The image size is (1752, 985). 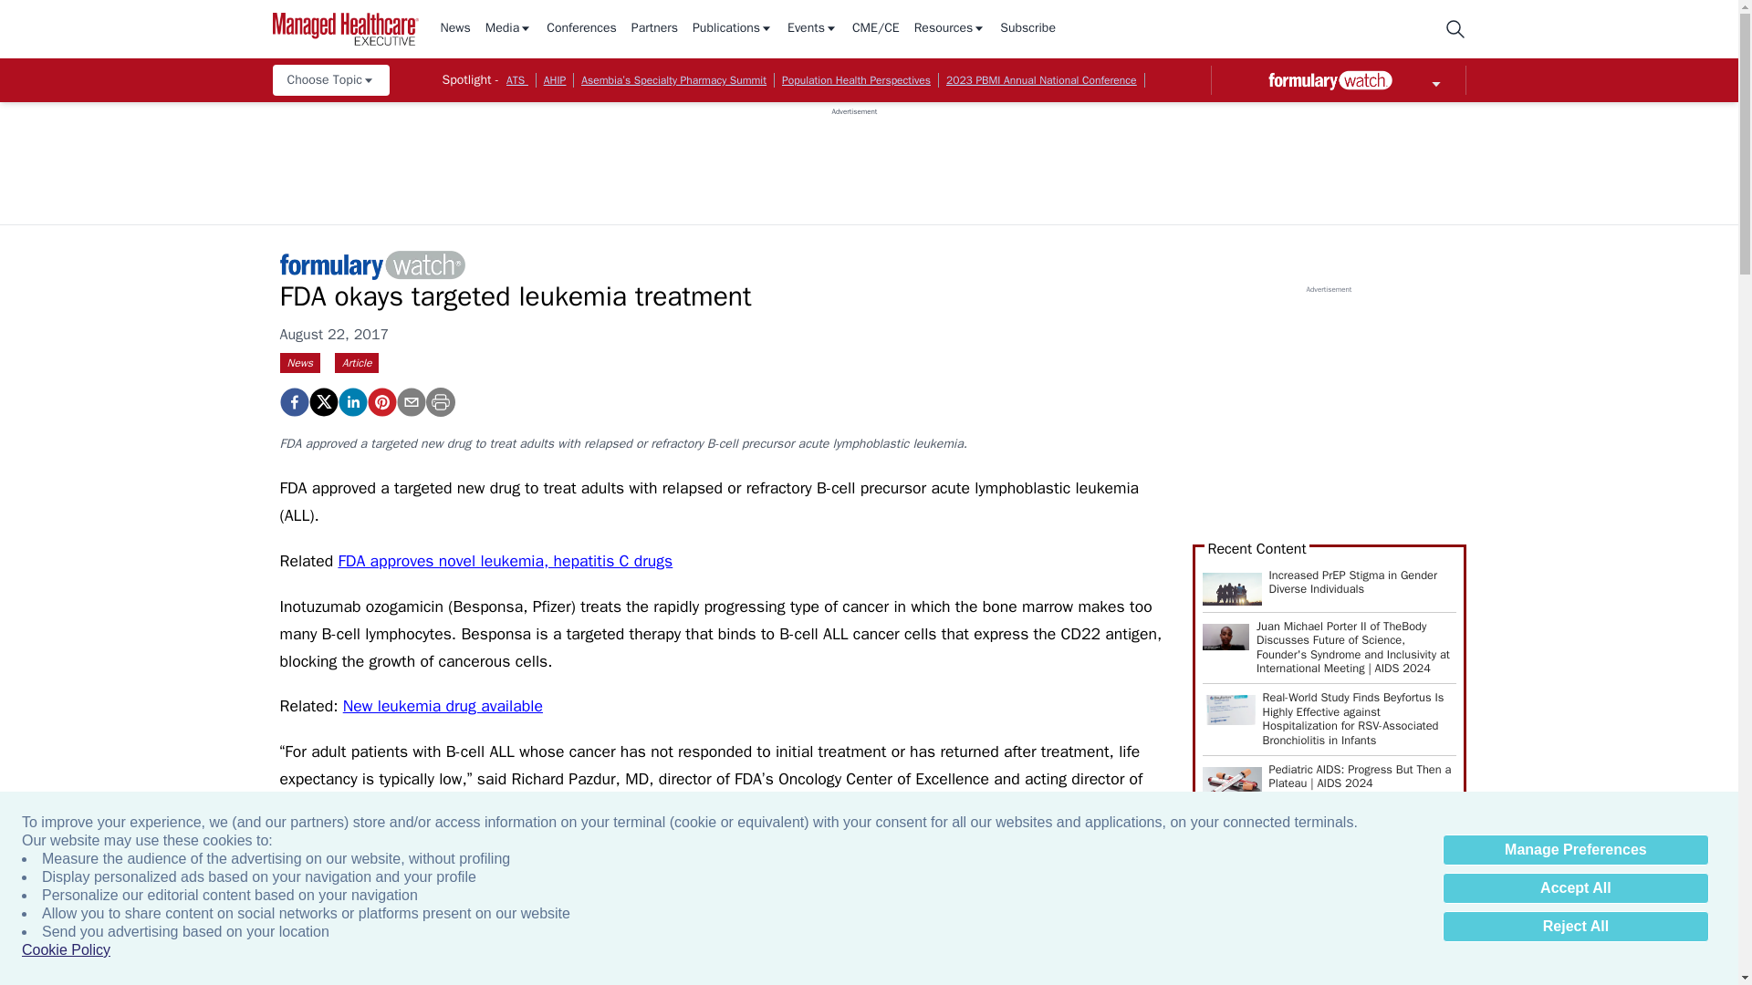 What do you see at coordinates (1575, 850) in the screenshot?
I see `Manage Preferences` at bounding box center [1575, 850].